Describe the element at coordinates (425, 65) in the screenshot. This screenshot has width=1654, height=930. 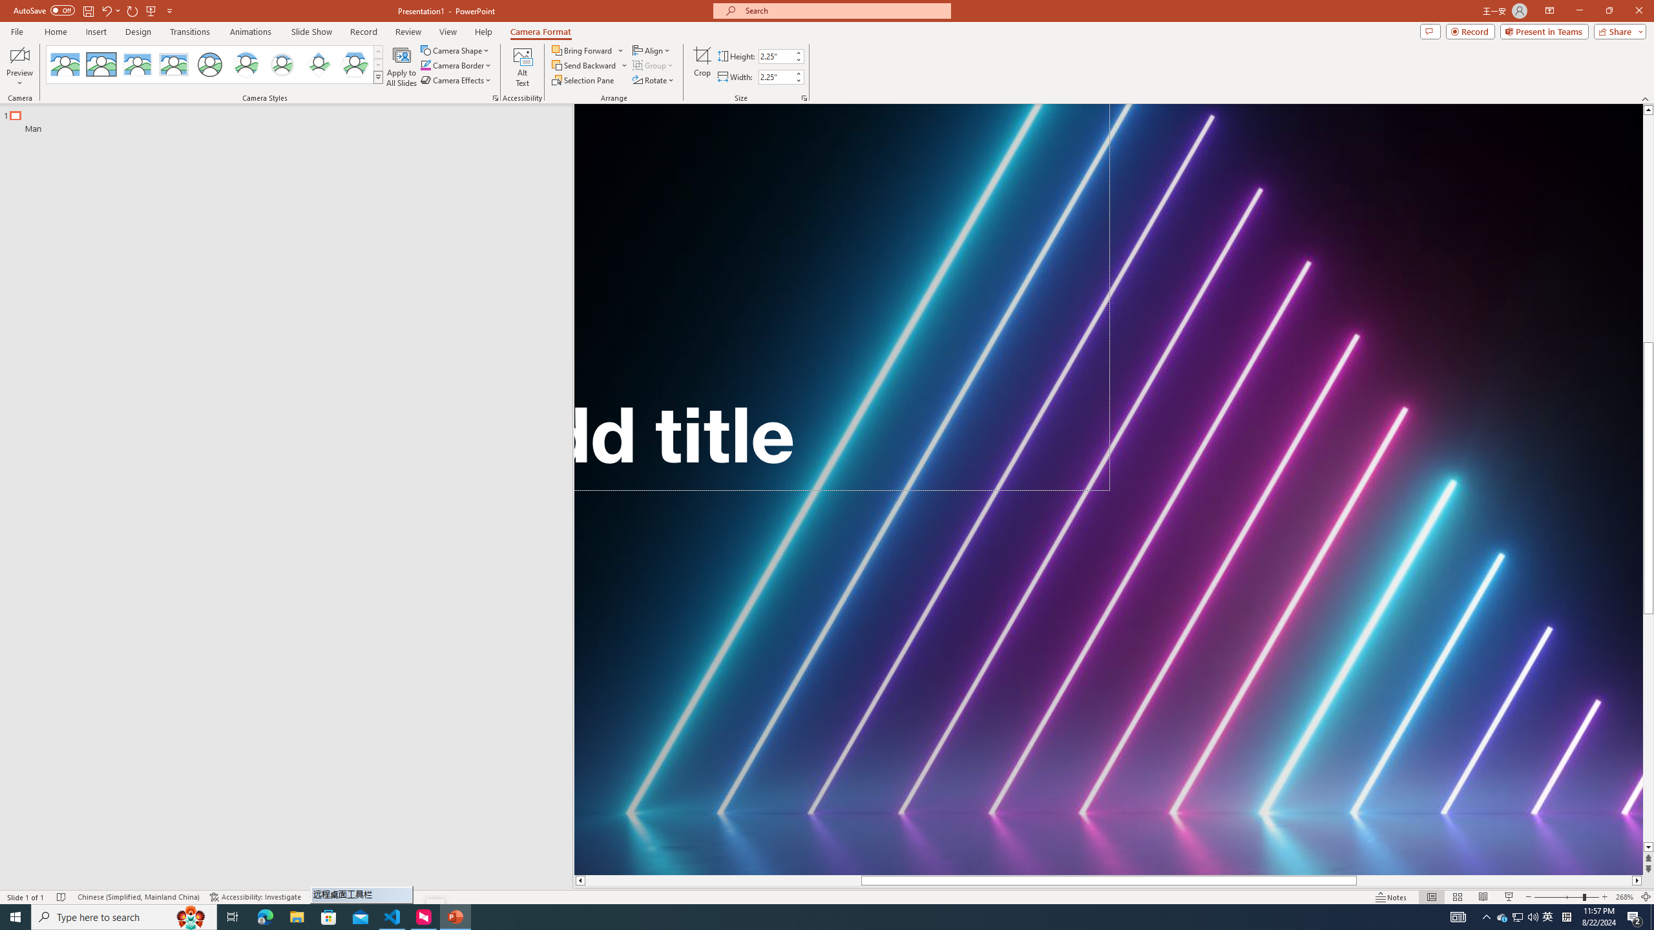
I see `Camera Border Blue, Accent 1` at that location.